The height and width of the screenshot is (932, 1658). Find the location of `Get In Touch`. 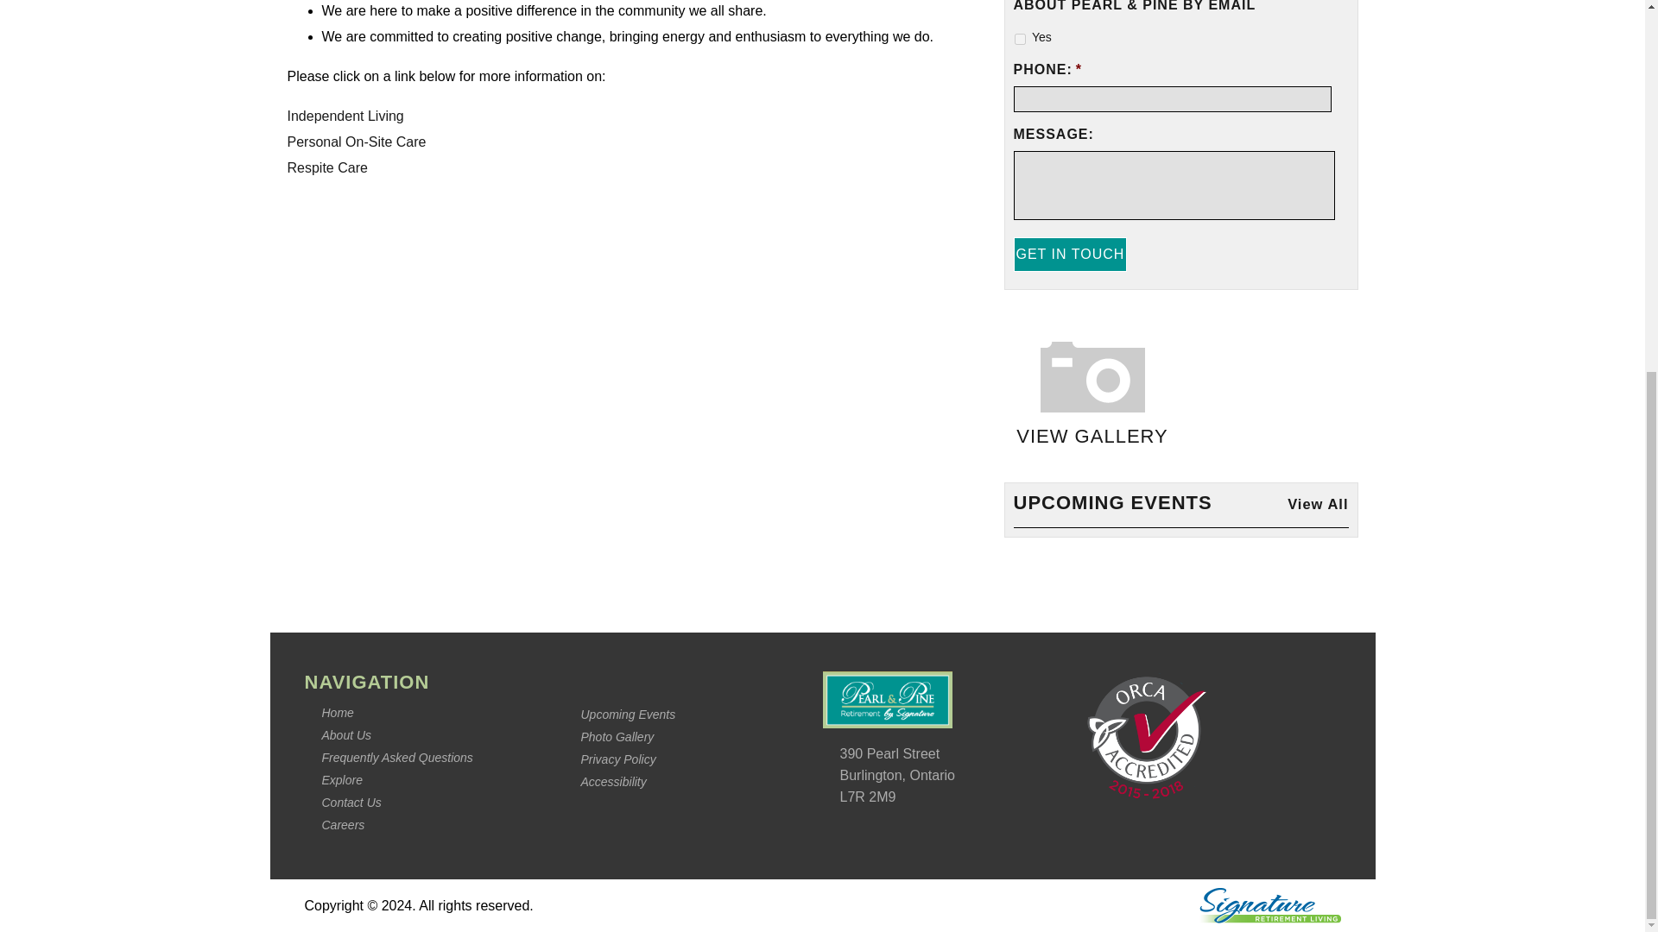

Get In Touch is located at coordinates (1070, 255).